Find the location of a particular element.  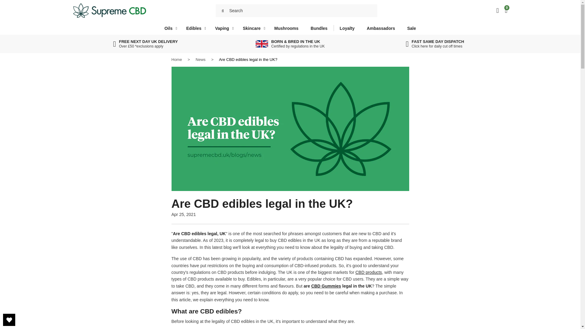

SupremeCBD is located at coordinates (252, 28).